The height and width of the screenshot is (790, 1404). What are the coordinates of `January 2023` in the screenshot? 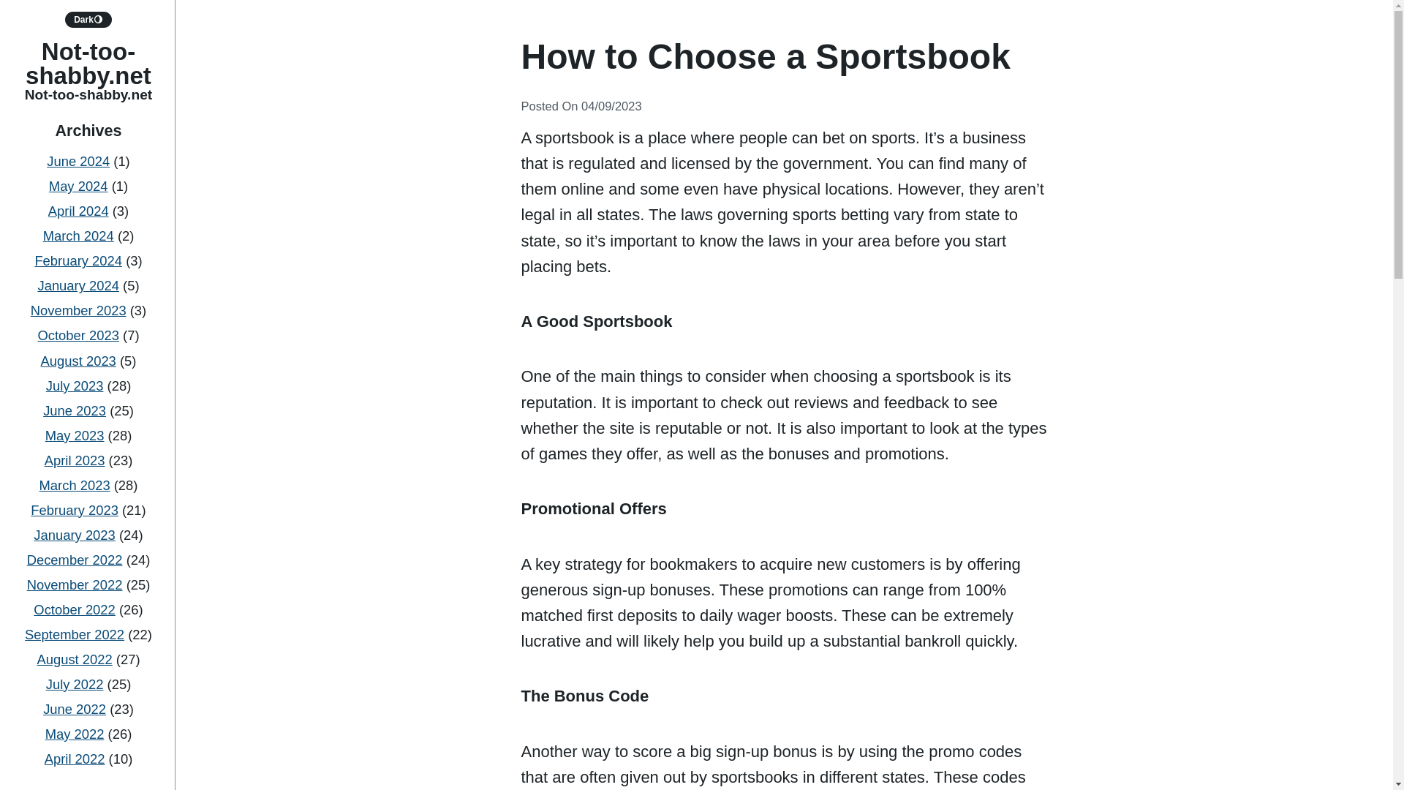 It's located at (75, 535).